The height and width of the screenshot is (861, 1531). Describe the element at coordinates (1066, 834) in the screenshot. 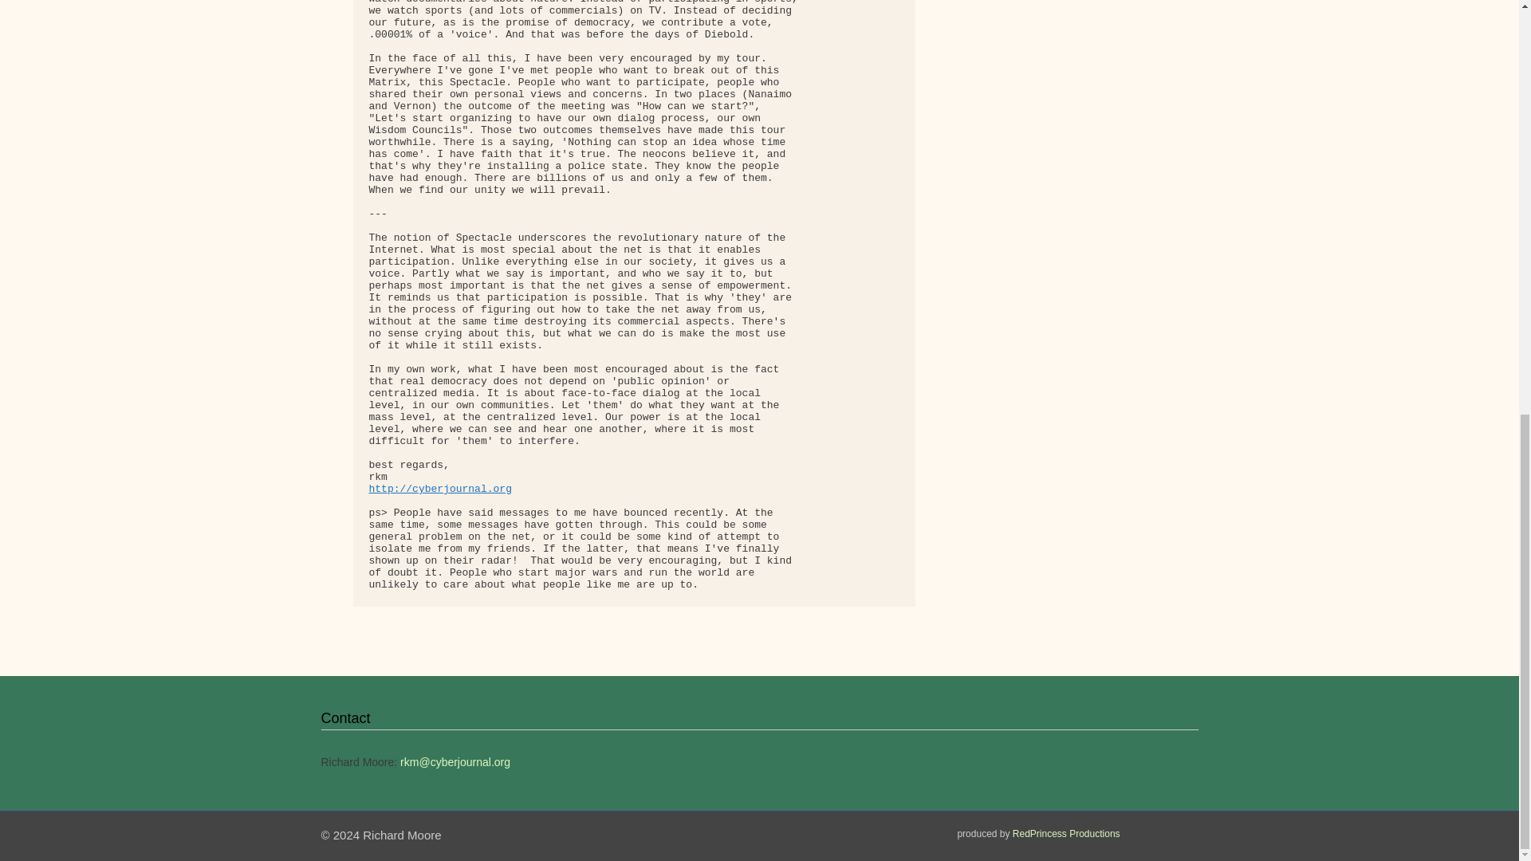

I see `RedPrincess Productions` at that location.